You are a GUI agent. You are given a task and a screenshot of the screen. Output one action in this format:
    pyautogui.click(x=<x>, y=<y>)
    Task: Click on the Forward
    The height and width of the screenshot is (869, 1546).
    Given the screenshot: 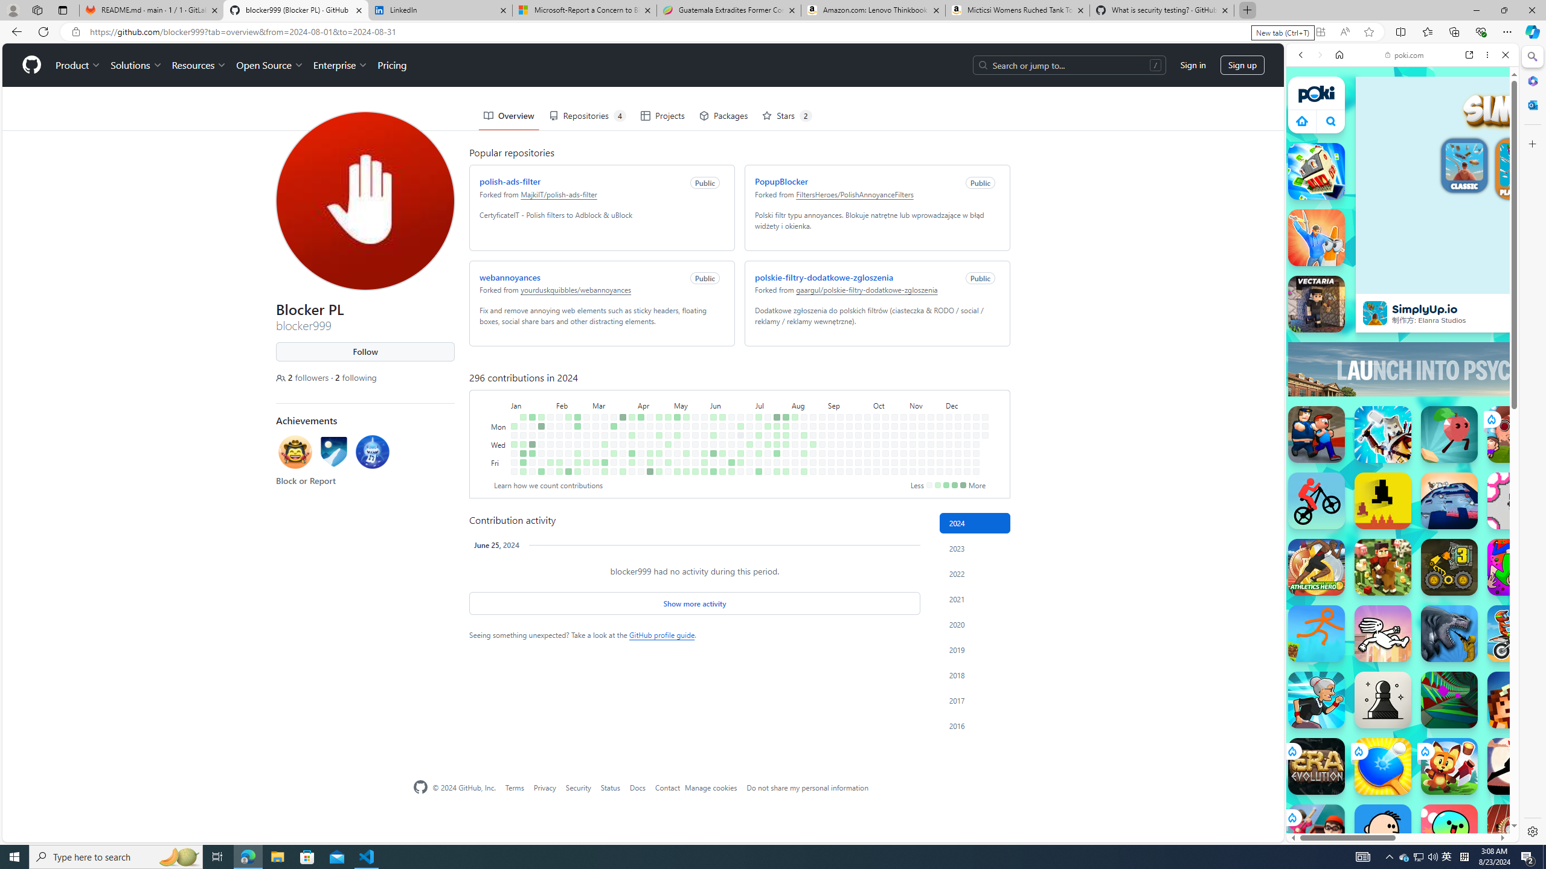 What is the action you would take?
    pyautogui.click(x=1319, y=54)
    